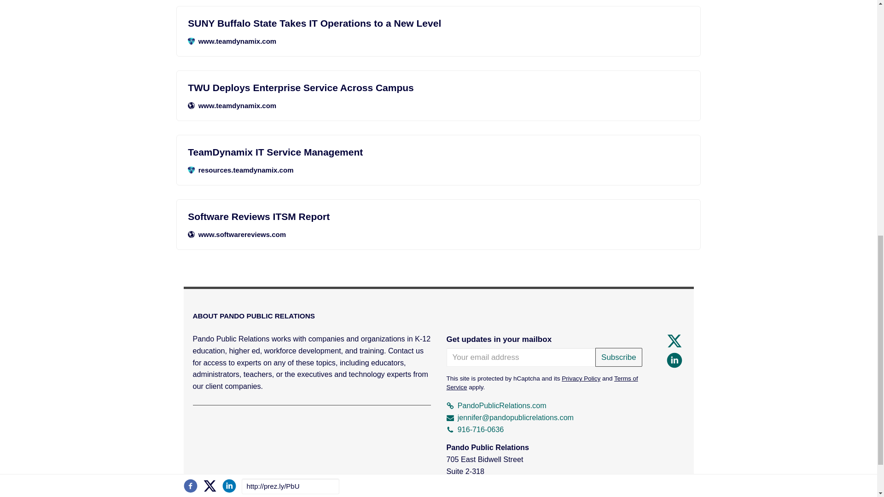 Image resolution: width=884 pixels, height=497 pixels. What do you see at coordinates (496, 405) in the screenshot?
I see `PandoPublicRelations.com` at bounding box center [496, 405].